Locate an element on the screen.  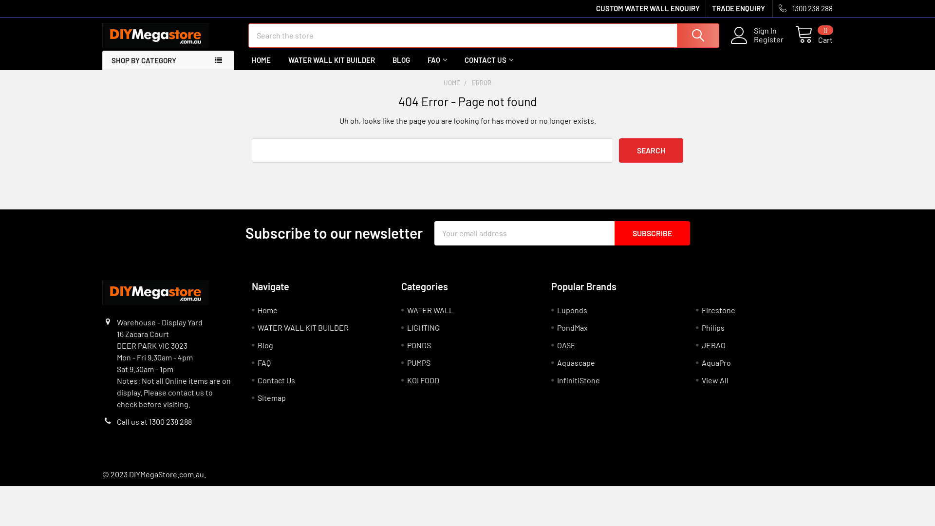
Home is located at coordinates (268, 310).